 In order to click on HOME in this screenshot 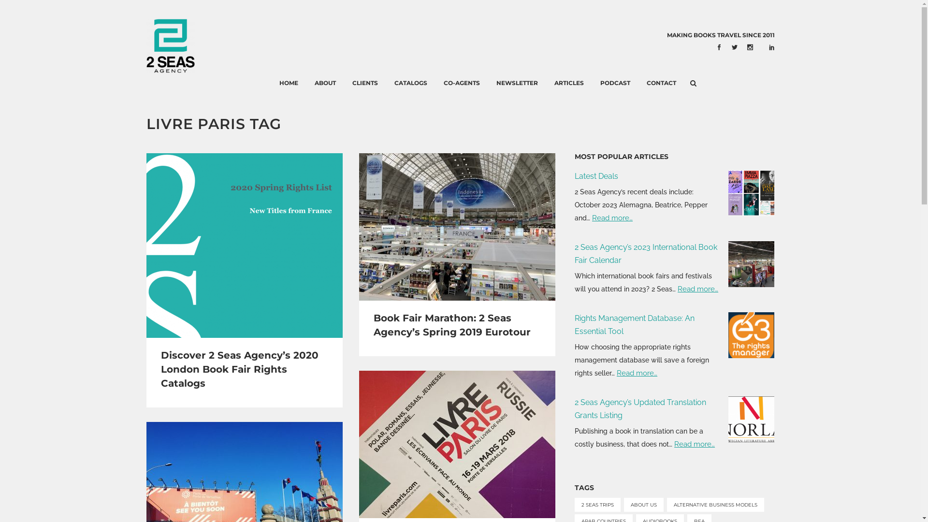, I will do `click(289, 83)`.